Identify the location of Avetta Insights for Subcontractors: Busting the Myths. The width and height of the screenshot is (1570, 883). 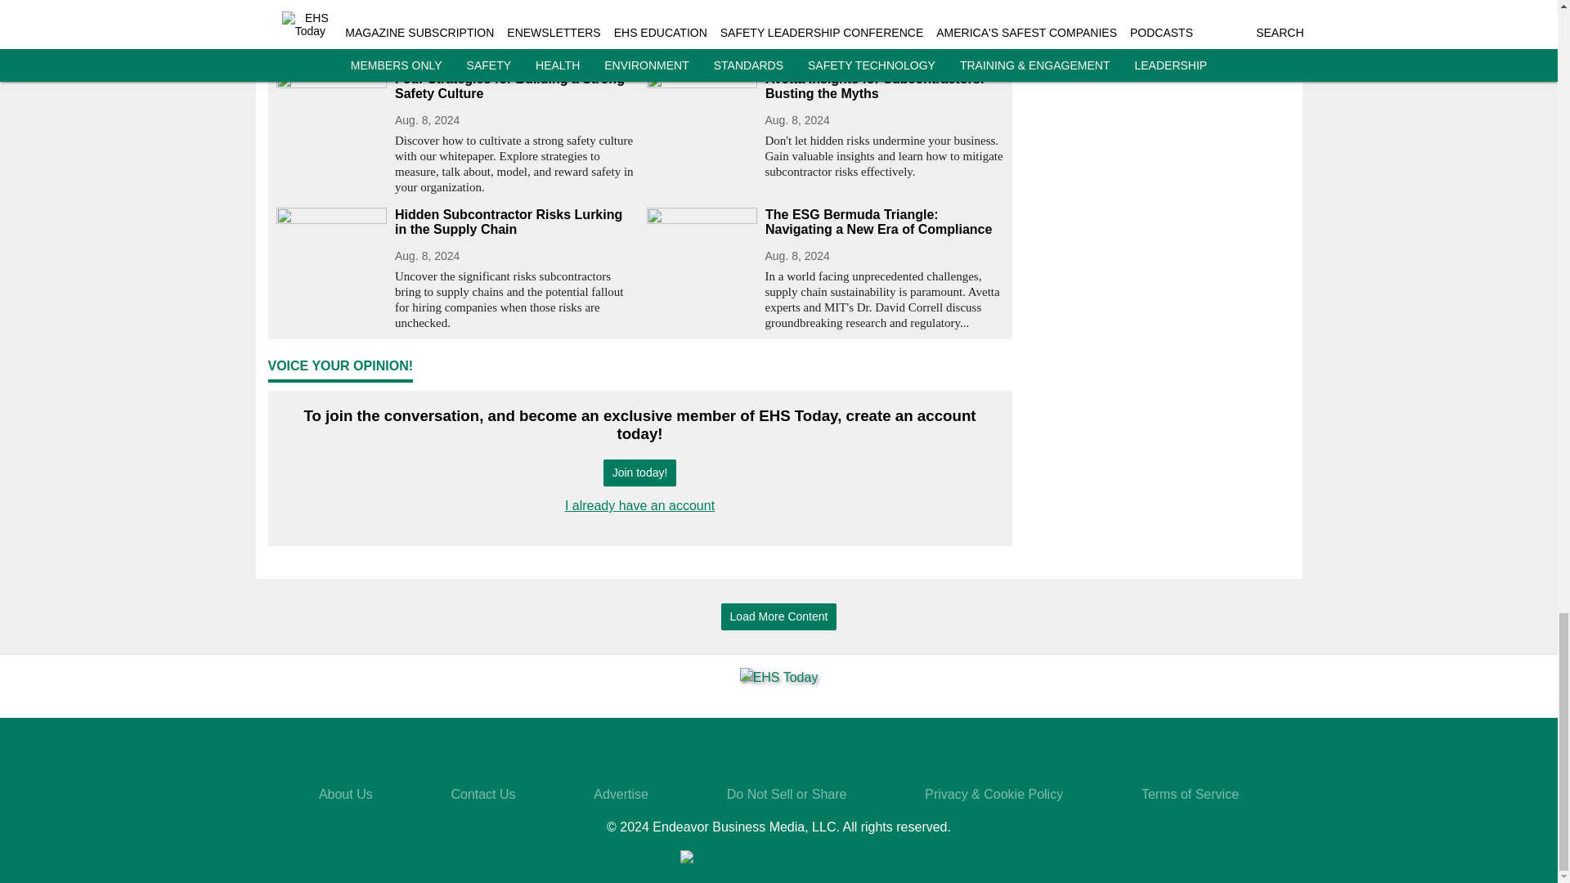
(885, 87).